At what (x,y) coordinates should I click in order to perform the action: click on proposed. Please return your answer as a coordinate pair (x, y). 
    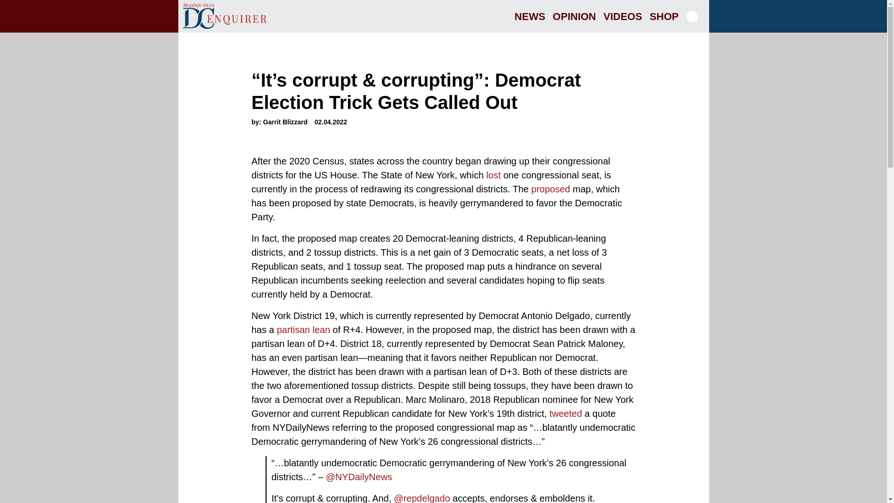
    Looking at the image, I should click on (550, 189).